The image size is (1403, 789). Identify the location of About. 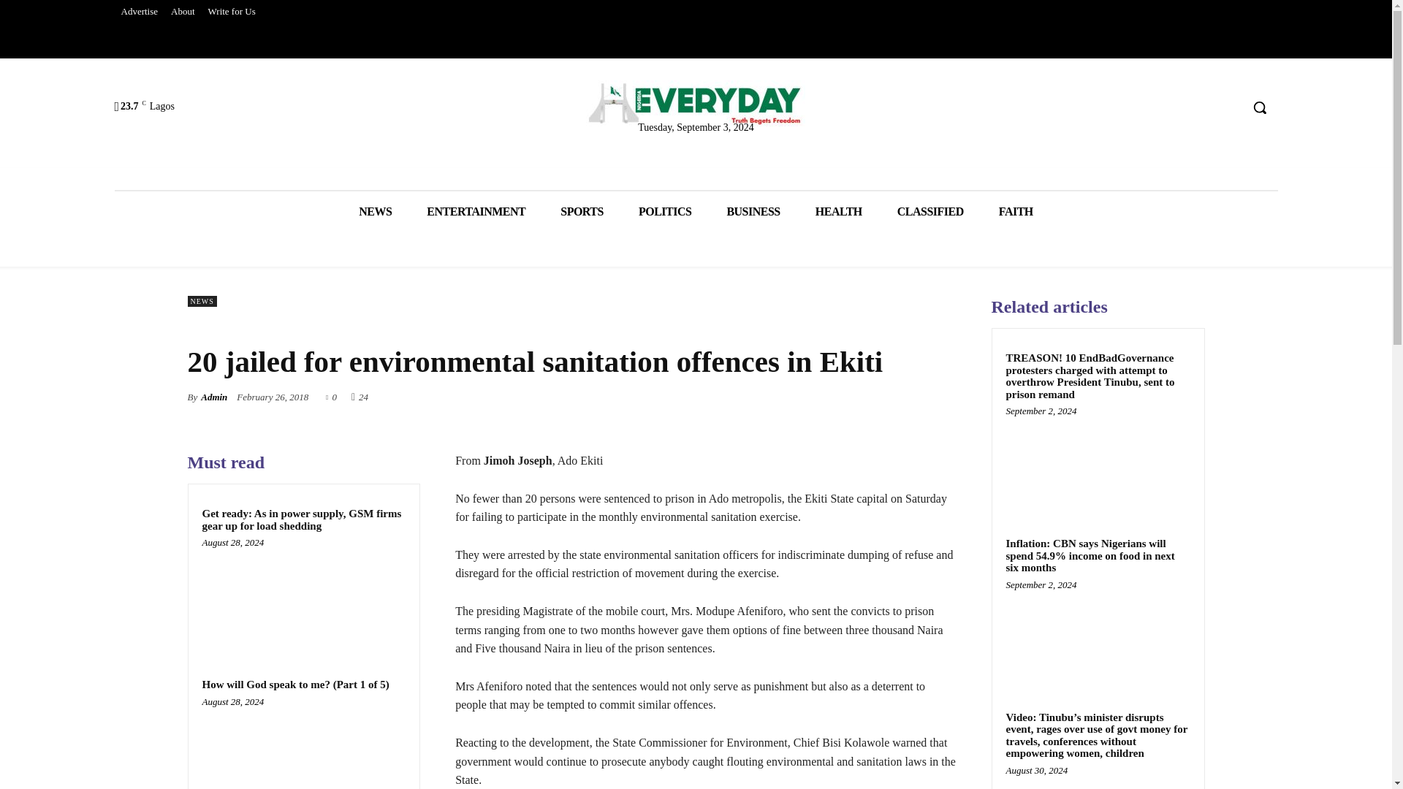
(183, 12).